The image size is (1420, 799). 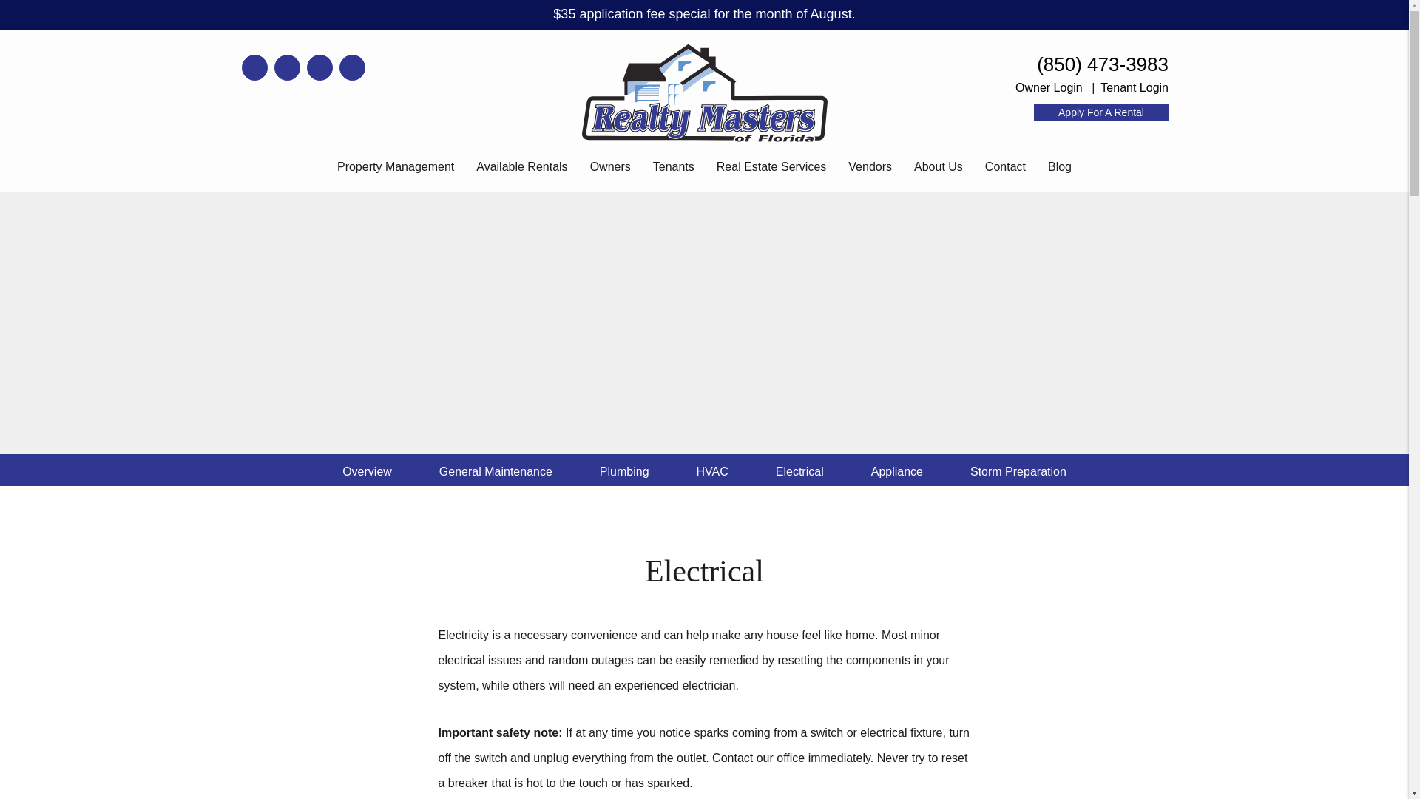 What do you see at coordinates (1049, 87) in the screenshot?
I see `Owner Login` at bounding box center [1049, 87].